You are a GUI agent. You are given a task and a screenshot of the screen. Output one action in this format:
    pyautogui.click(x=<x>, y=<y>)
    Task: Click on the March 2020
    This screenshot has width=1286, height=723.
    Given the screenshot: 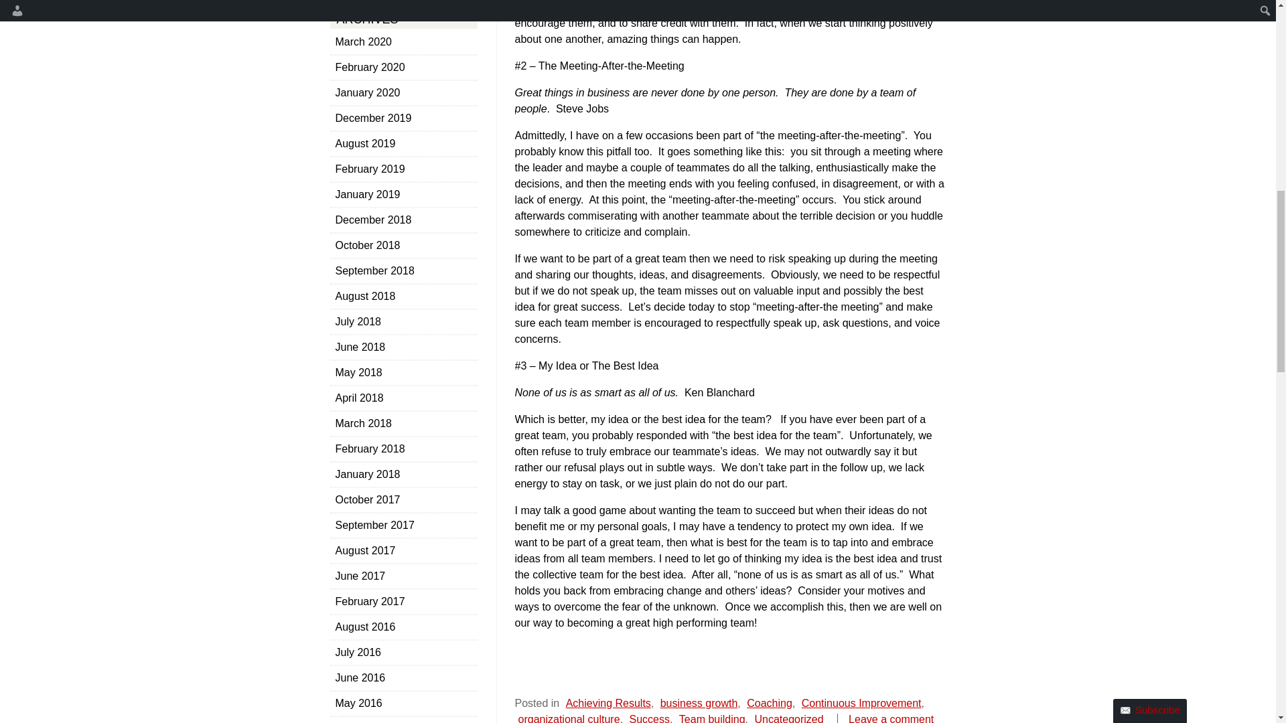 What is the action you would take?
    pyautogui.click(x=403, y=42)
    